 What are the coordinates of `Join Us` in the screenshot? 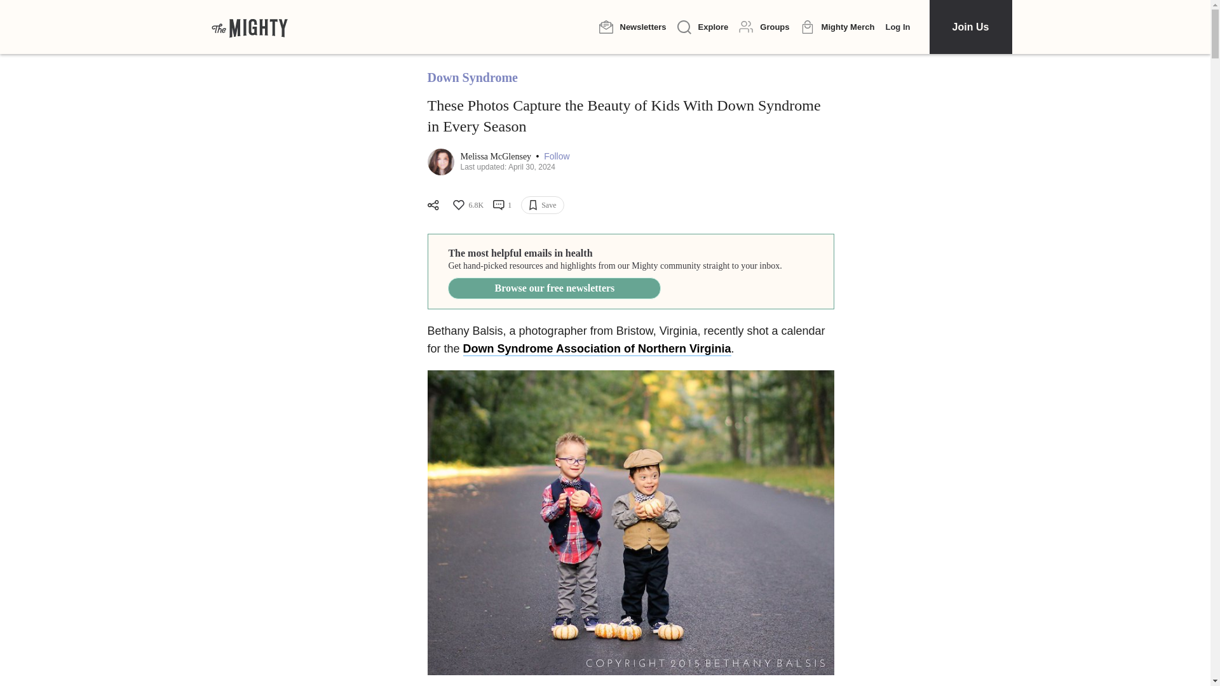 It's located at (970, 27).